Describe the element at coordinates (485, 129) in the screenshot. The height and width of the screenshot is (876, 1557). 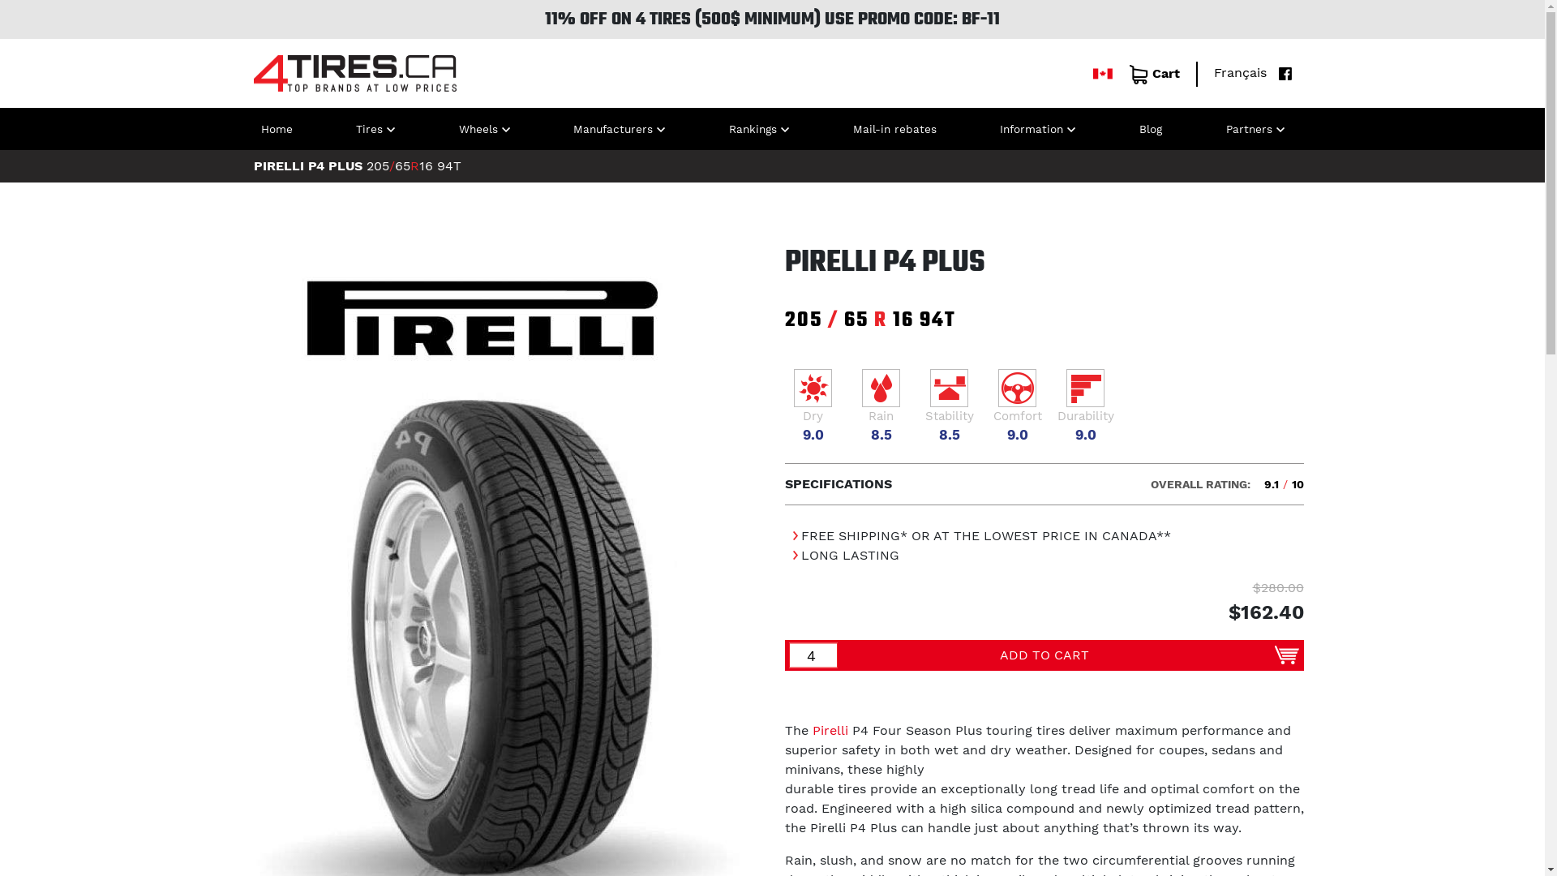
I see `Wheels` at that location.